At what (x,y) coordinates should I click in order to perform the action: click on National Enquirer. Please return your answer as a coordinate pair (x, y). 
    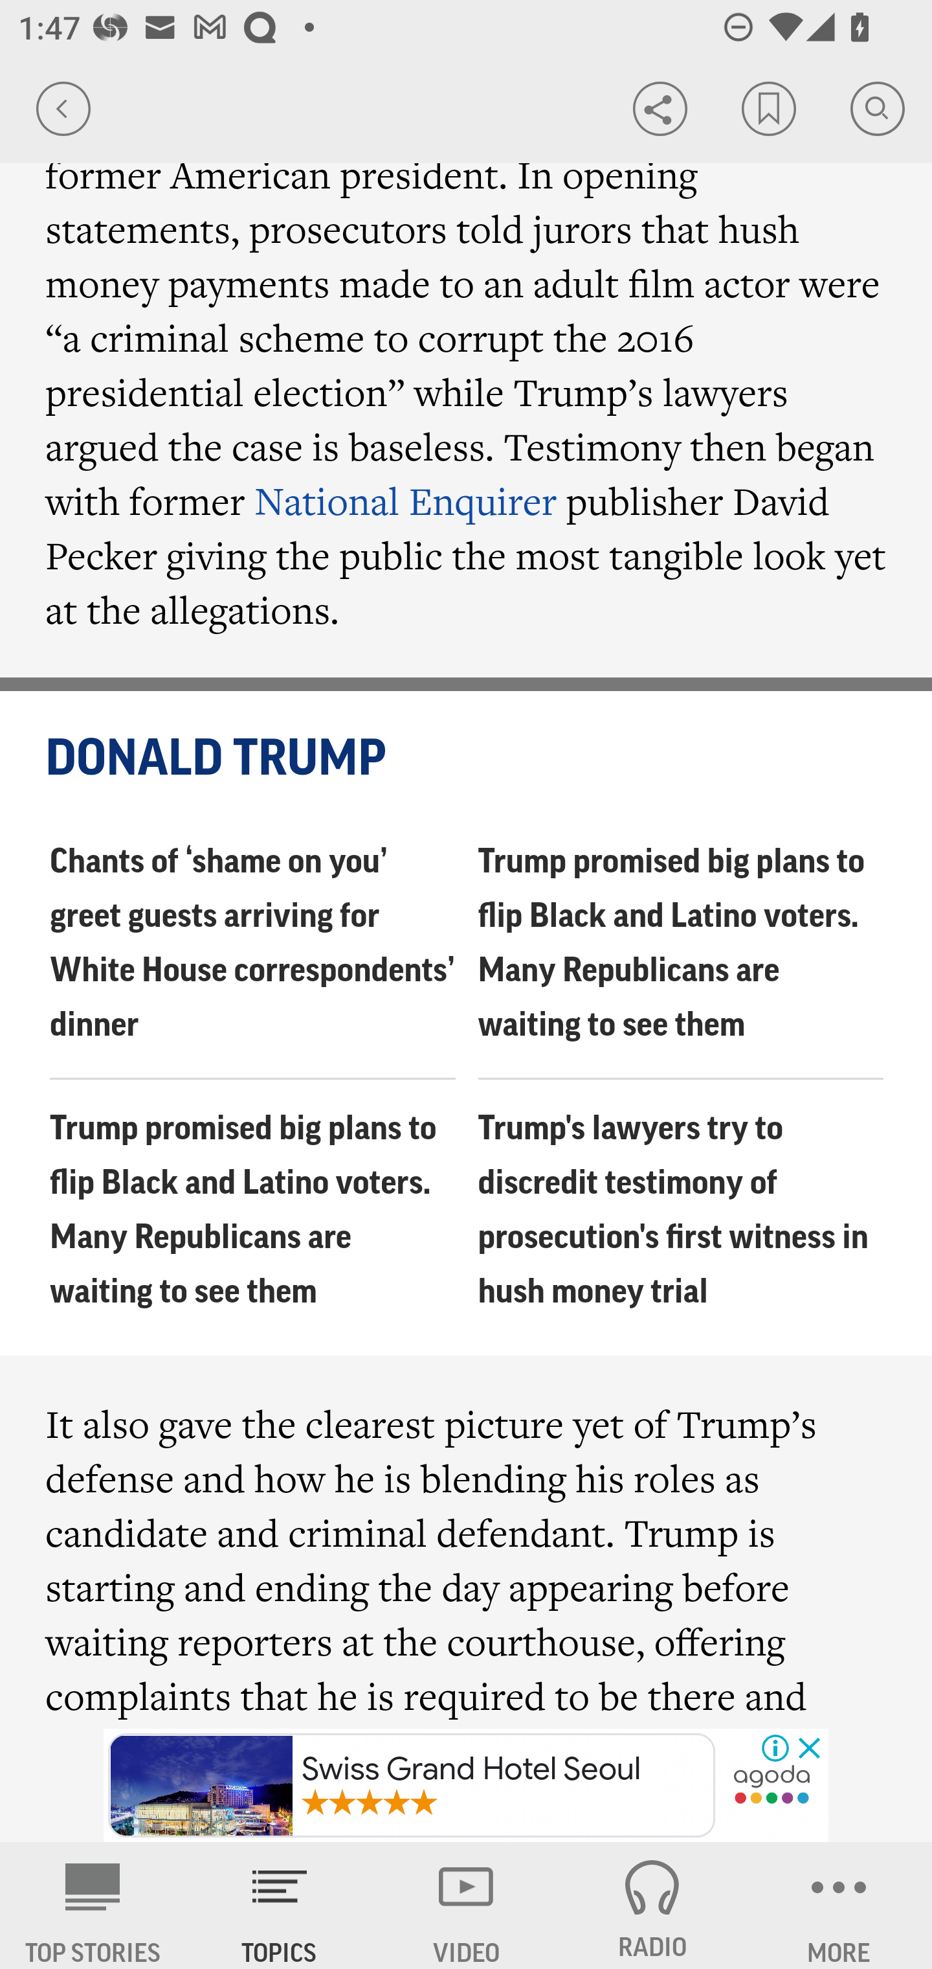
    Looking at the image, I should click on (406, 501).